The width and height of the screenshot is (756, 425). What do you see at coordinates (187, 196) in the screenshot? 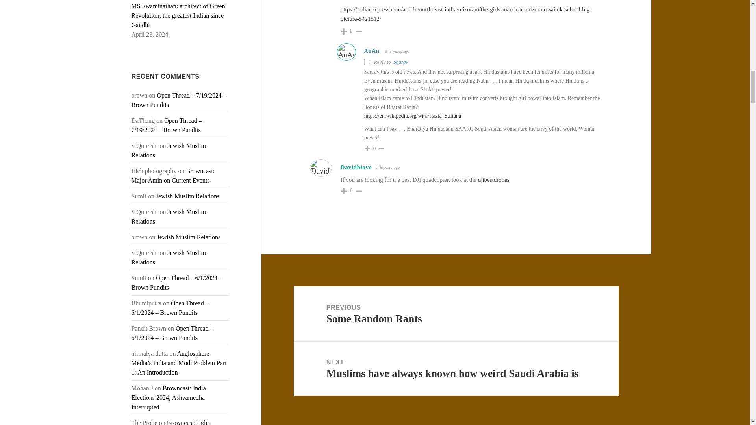
I see `Jewish Muslim Relations` at bounding box center [187, 196].